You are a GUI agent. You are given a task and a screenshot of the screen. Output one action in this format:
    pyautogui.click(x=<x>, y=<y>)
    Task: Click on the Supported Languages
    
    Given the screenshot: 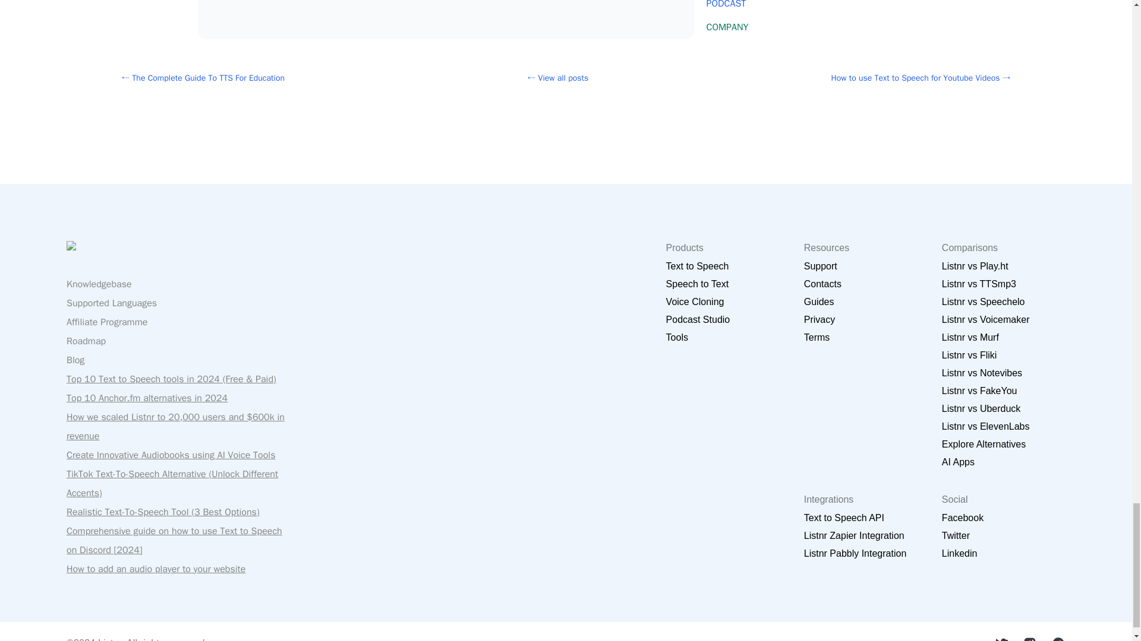 What is the action you would take?
    pyautogui.click(x=112, y=303)
    